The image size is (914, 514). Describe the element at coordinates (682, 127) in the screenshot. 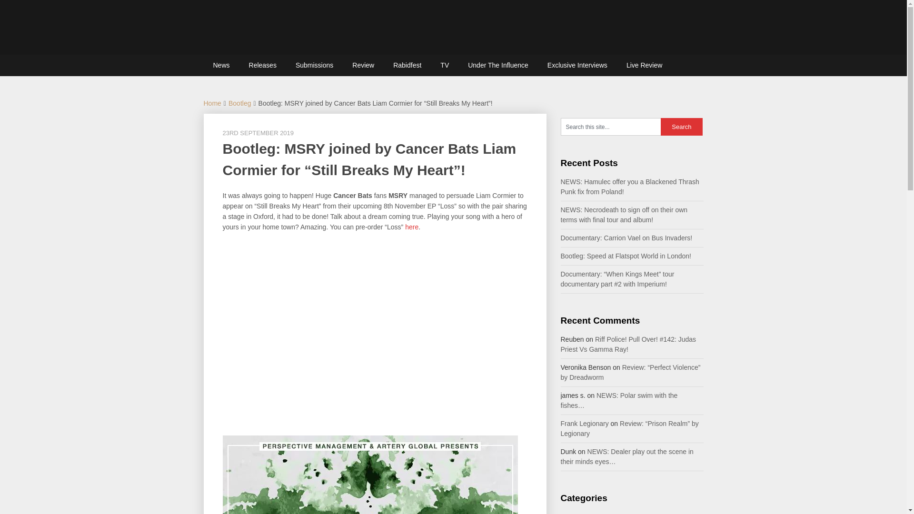

I see `Search` at that location.